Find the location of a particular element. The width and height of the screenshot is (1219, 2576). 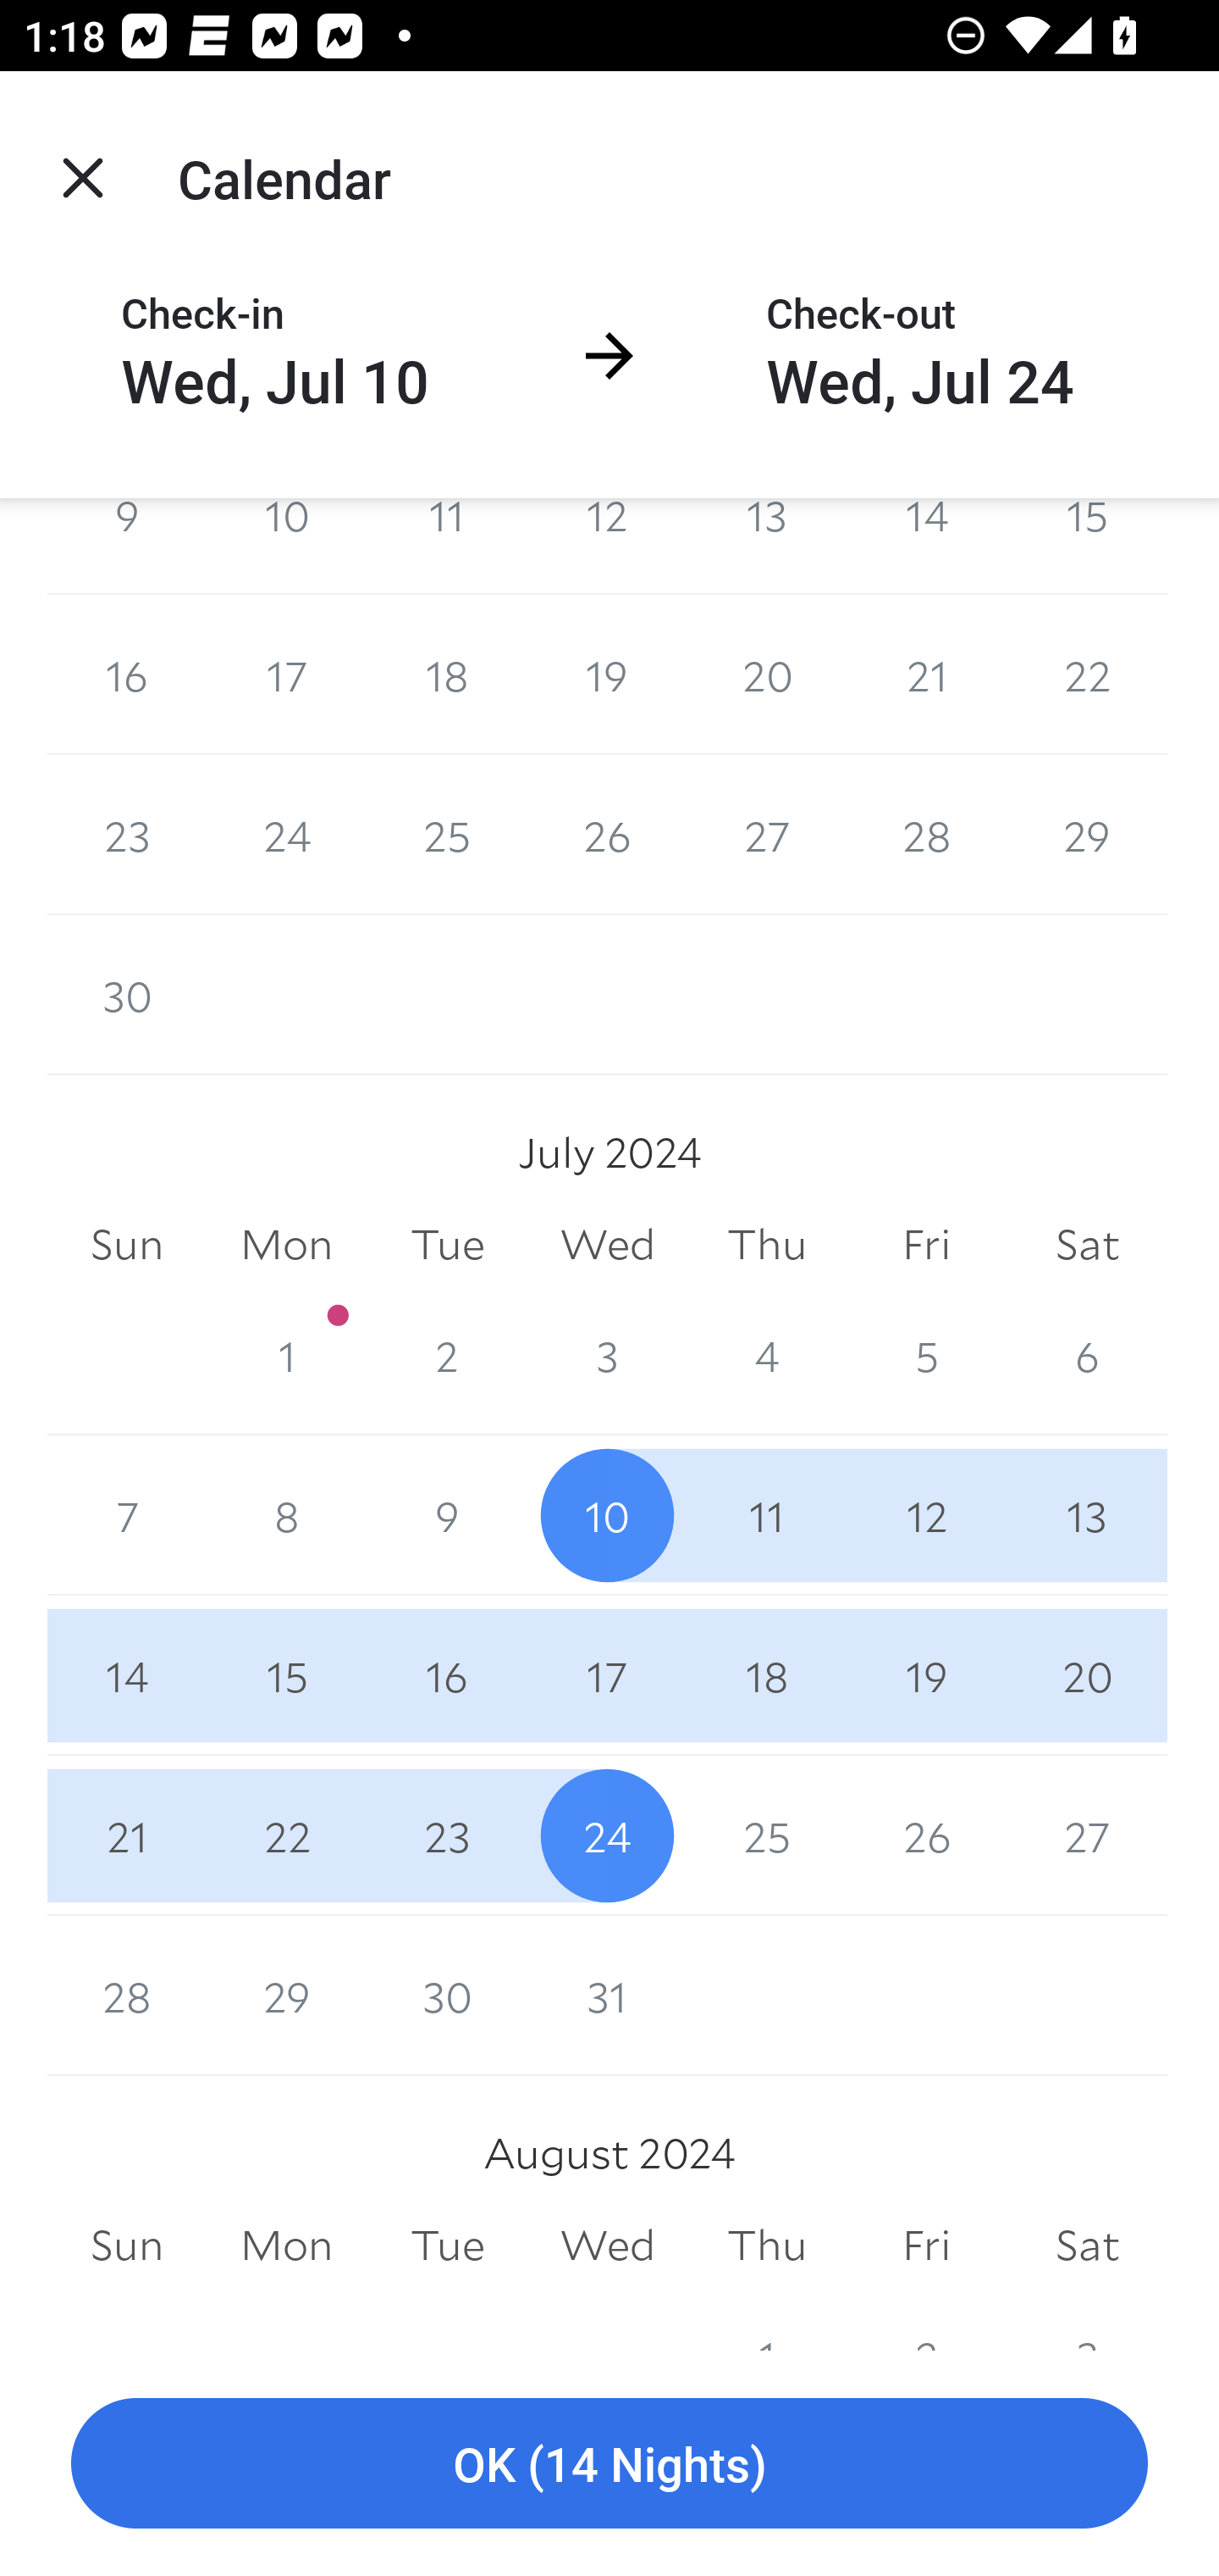

21 21 July 2024 is located at coordinates (127, 1836).